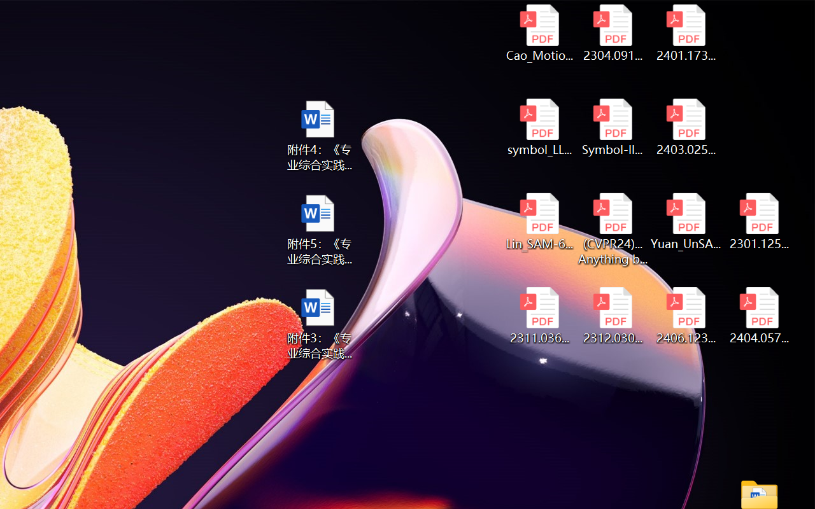 The image size is (815, 509). What do you see at coordinates (613, 229) in the screenshot?
I see `(CVPR24)Matching Anything by Segmenting Anything.pdf` at bounding box center [613, 229].